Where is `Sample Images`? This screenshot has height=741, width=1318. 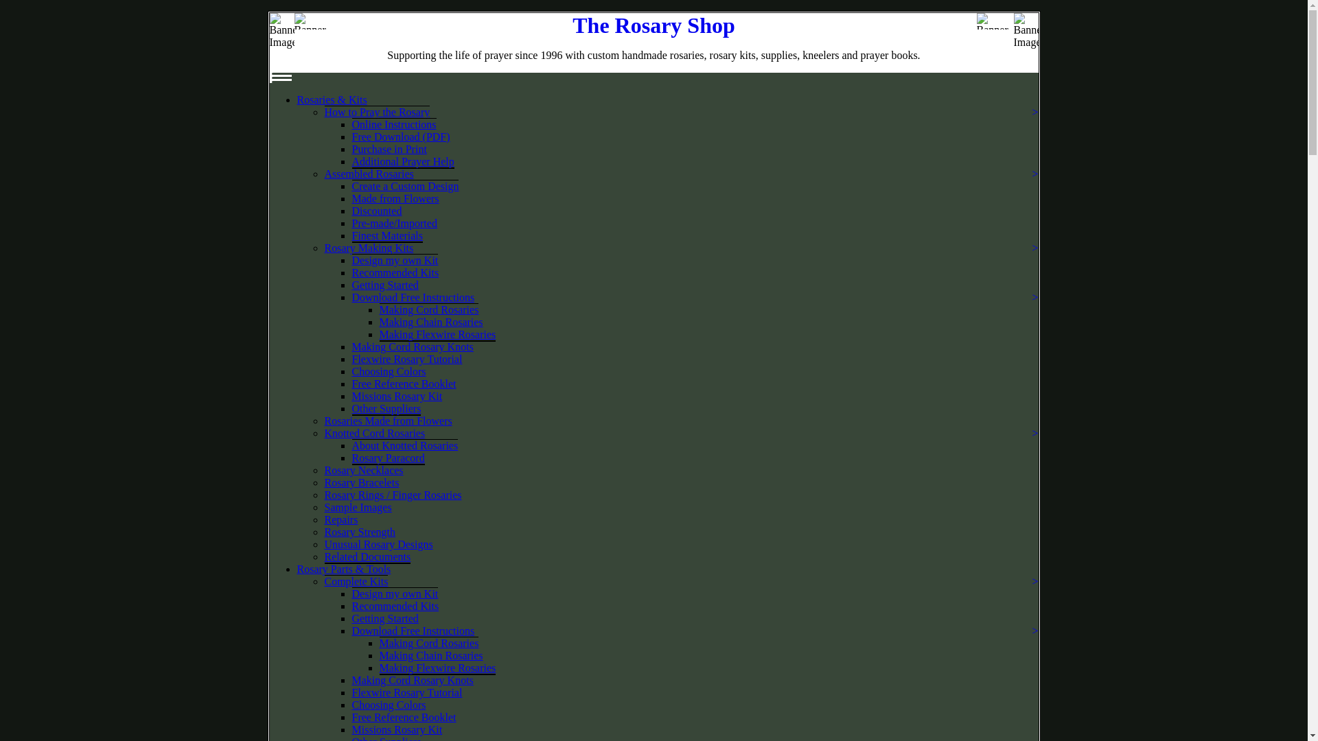
Sample Images is located at coordinates (358, 508).